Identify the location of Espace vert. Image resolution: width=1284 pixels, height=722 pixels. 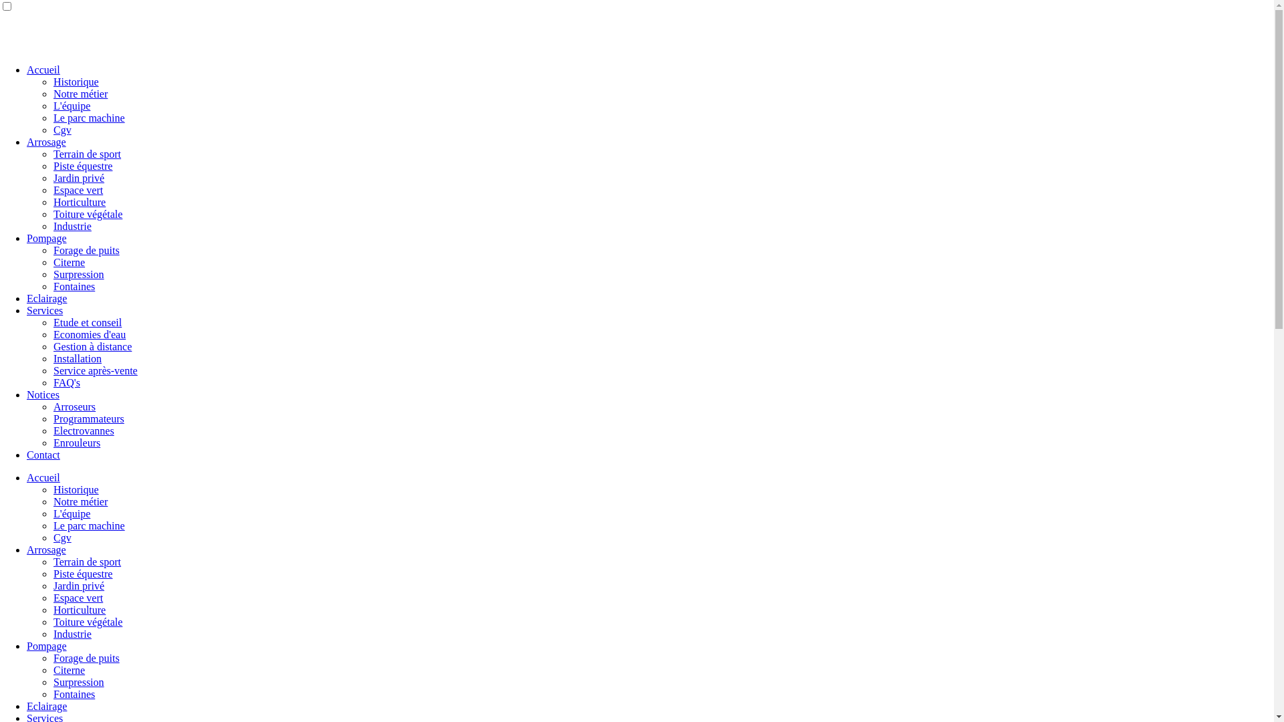
(78, 190).